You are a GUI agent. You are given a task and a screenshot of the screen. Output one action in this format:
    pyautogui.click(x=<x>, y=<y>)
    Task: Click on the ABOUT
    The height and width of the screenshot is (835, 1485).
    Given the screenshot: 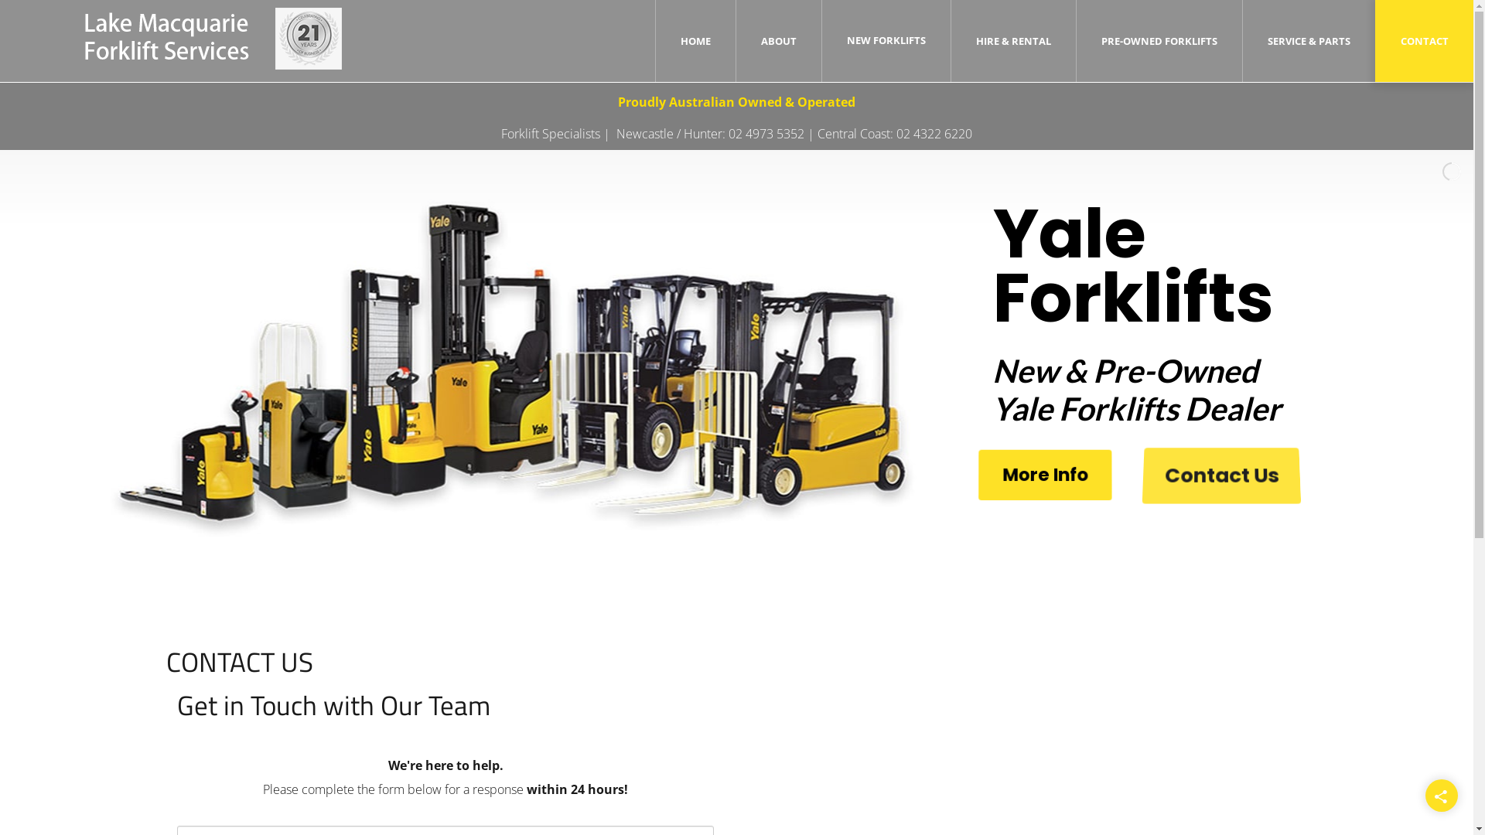 What is the action you would take?
    pyautogui.click(x=778, y=41)
    